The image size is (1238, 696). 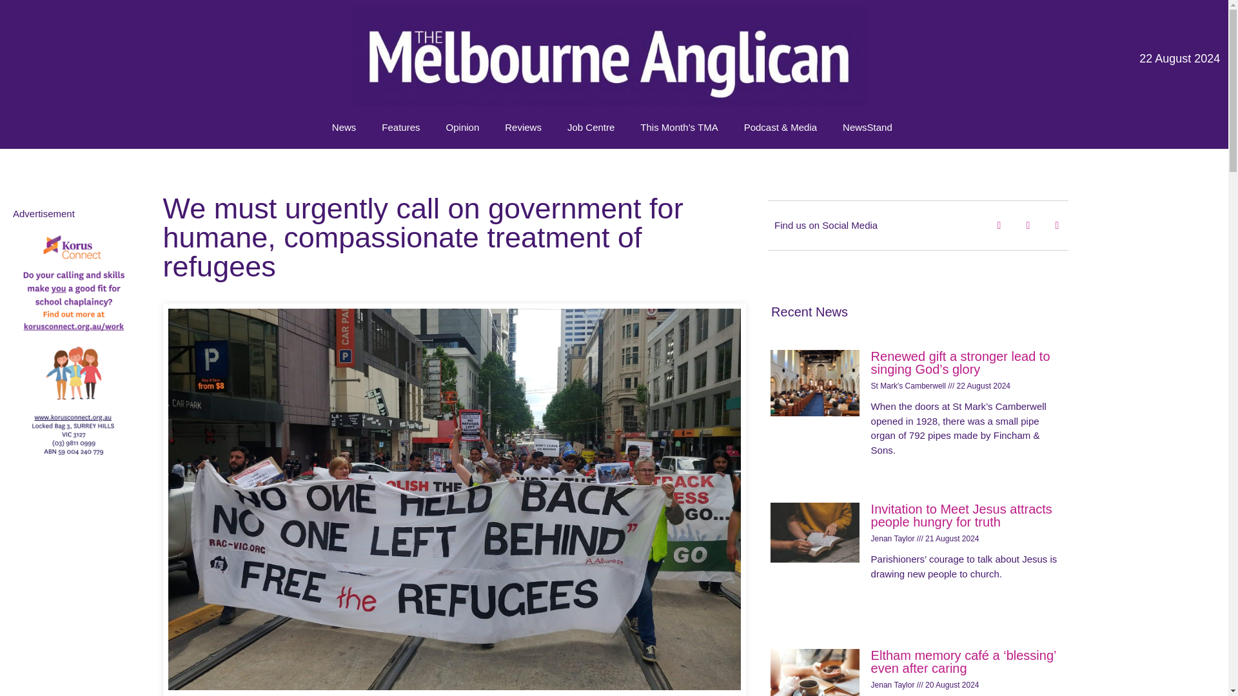 What do you see at coordinates (962, 515) in the screenshot?
I see `Invitation to Meet Jesus attracts people hungry for truth` at bounding box center [962, 515].